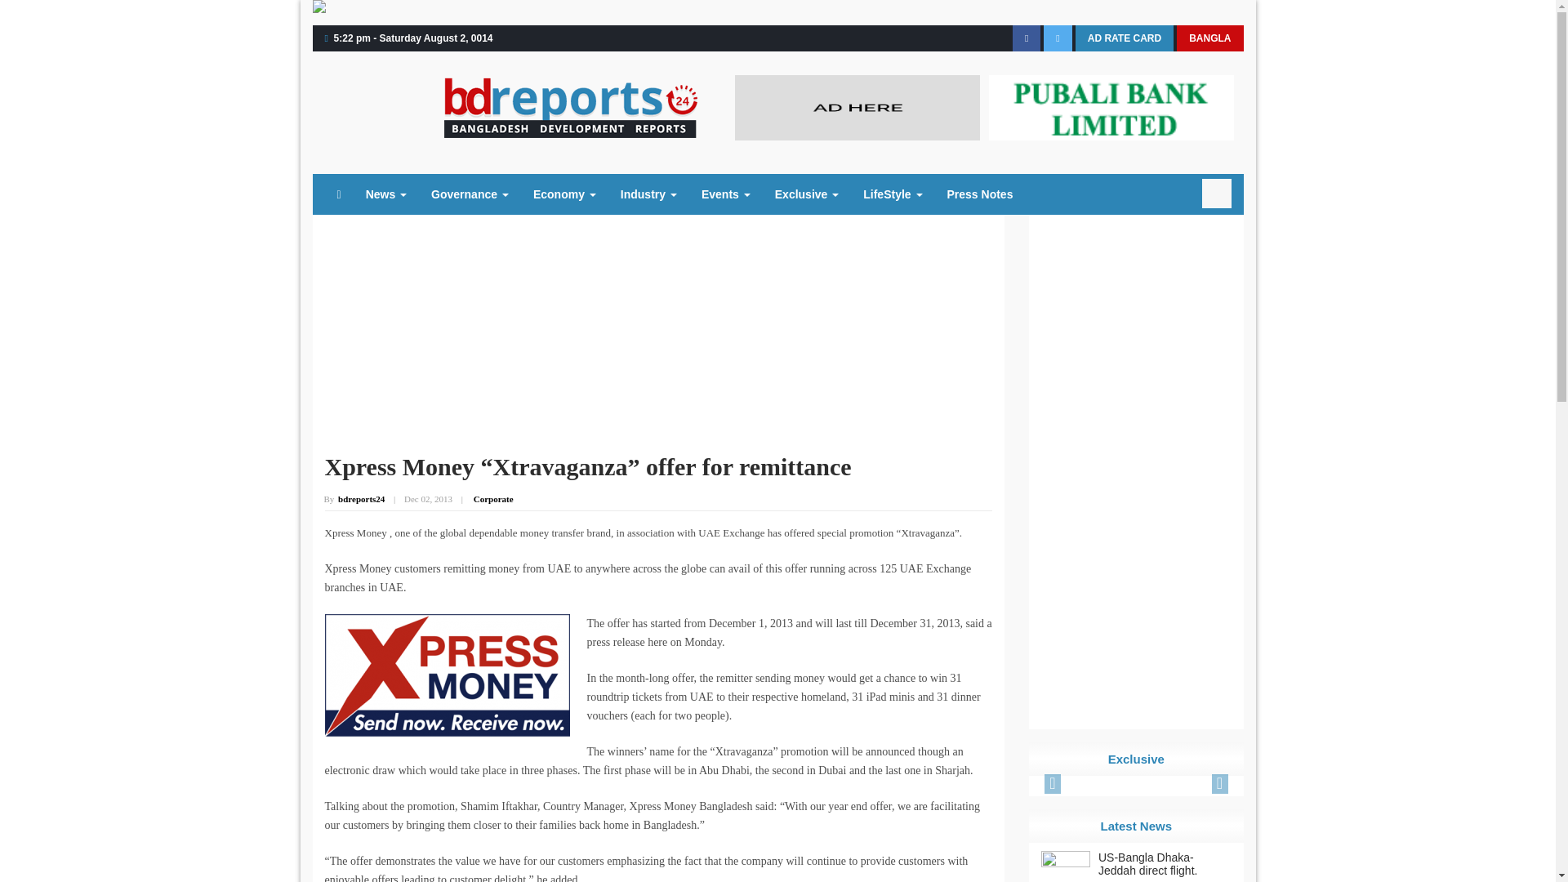  I want to click on Industry, so click(648, 194).